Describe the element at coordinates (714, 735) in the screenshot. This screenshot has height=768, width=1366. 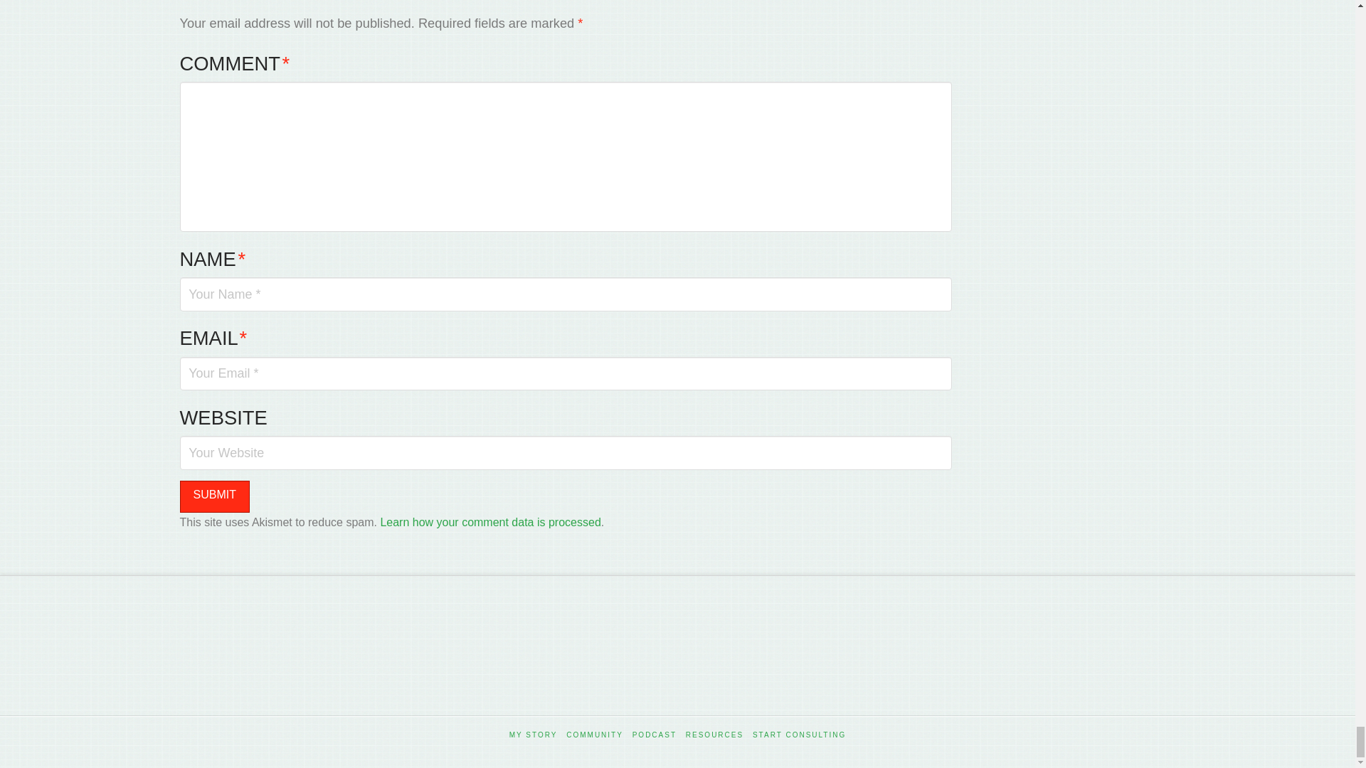
I see `RESOURCES` at that location.